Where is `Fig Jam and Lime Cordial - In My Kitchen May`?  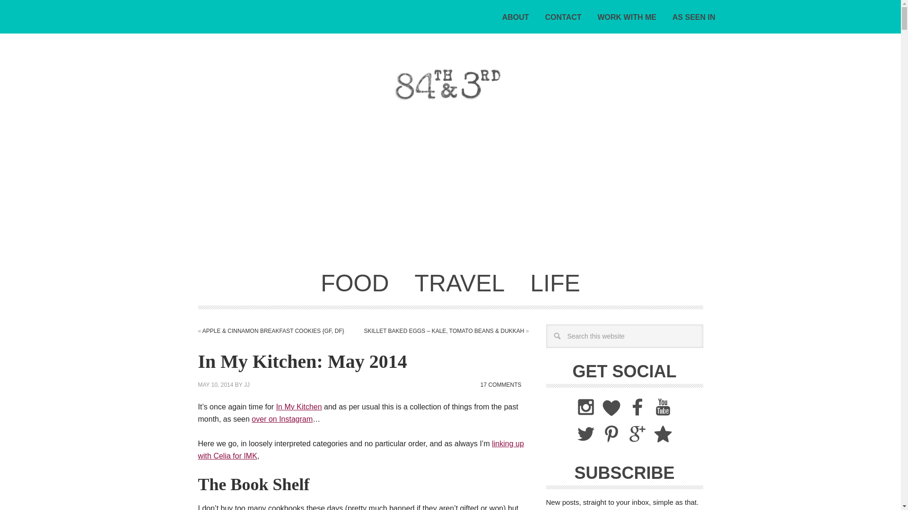
Fig Jam and Lime Cordial - In My Kitchen May is located at coordinates (360, 450).